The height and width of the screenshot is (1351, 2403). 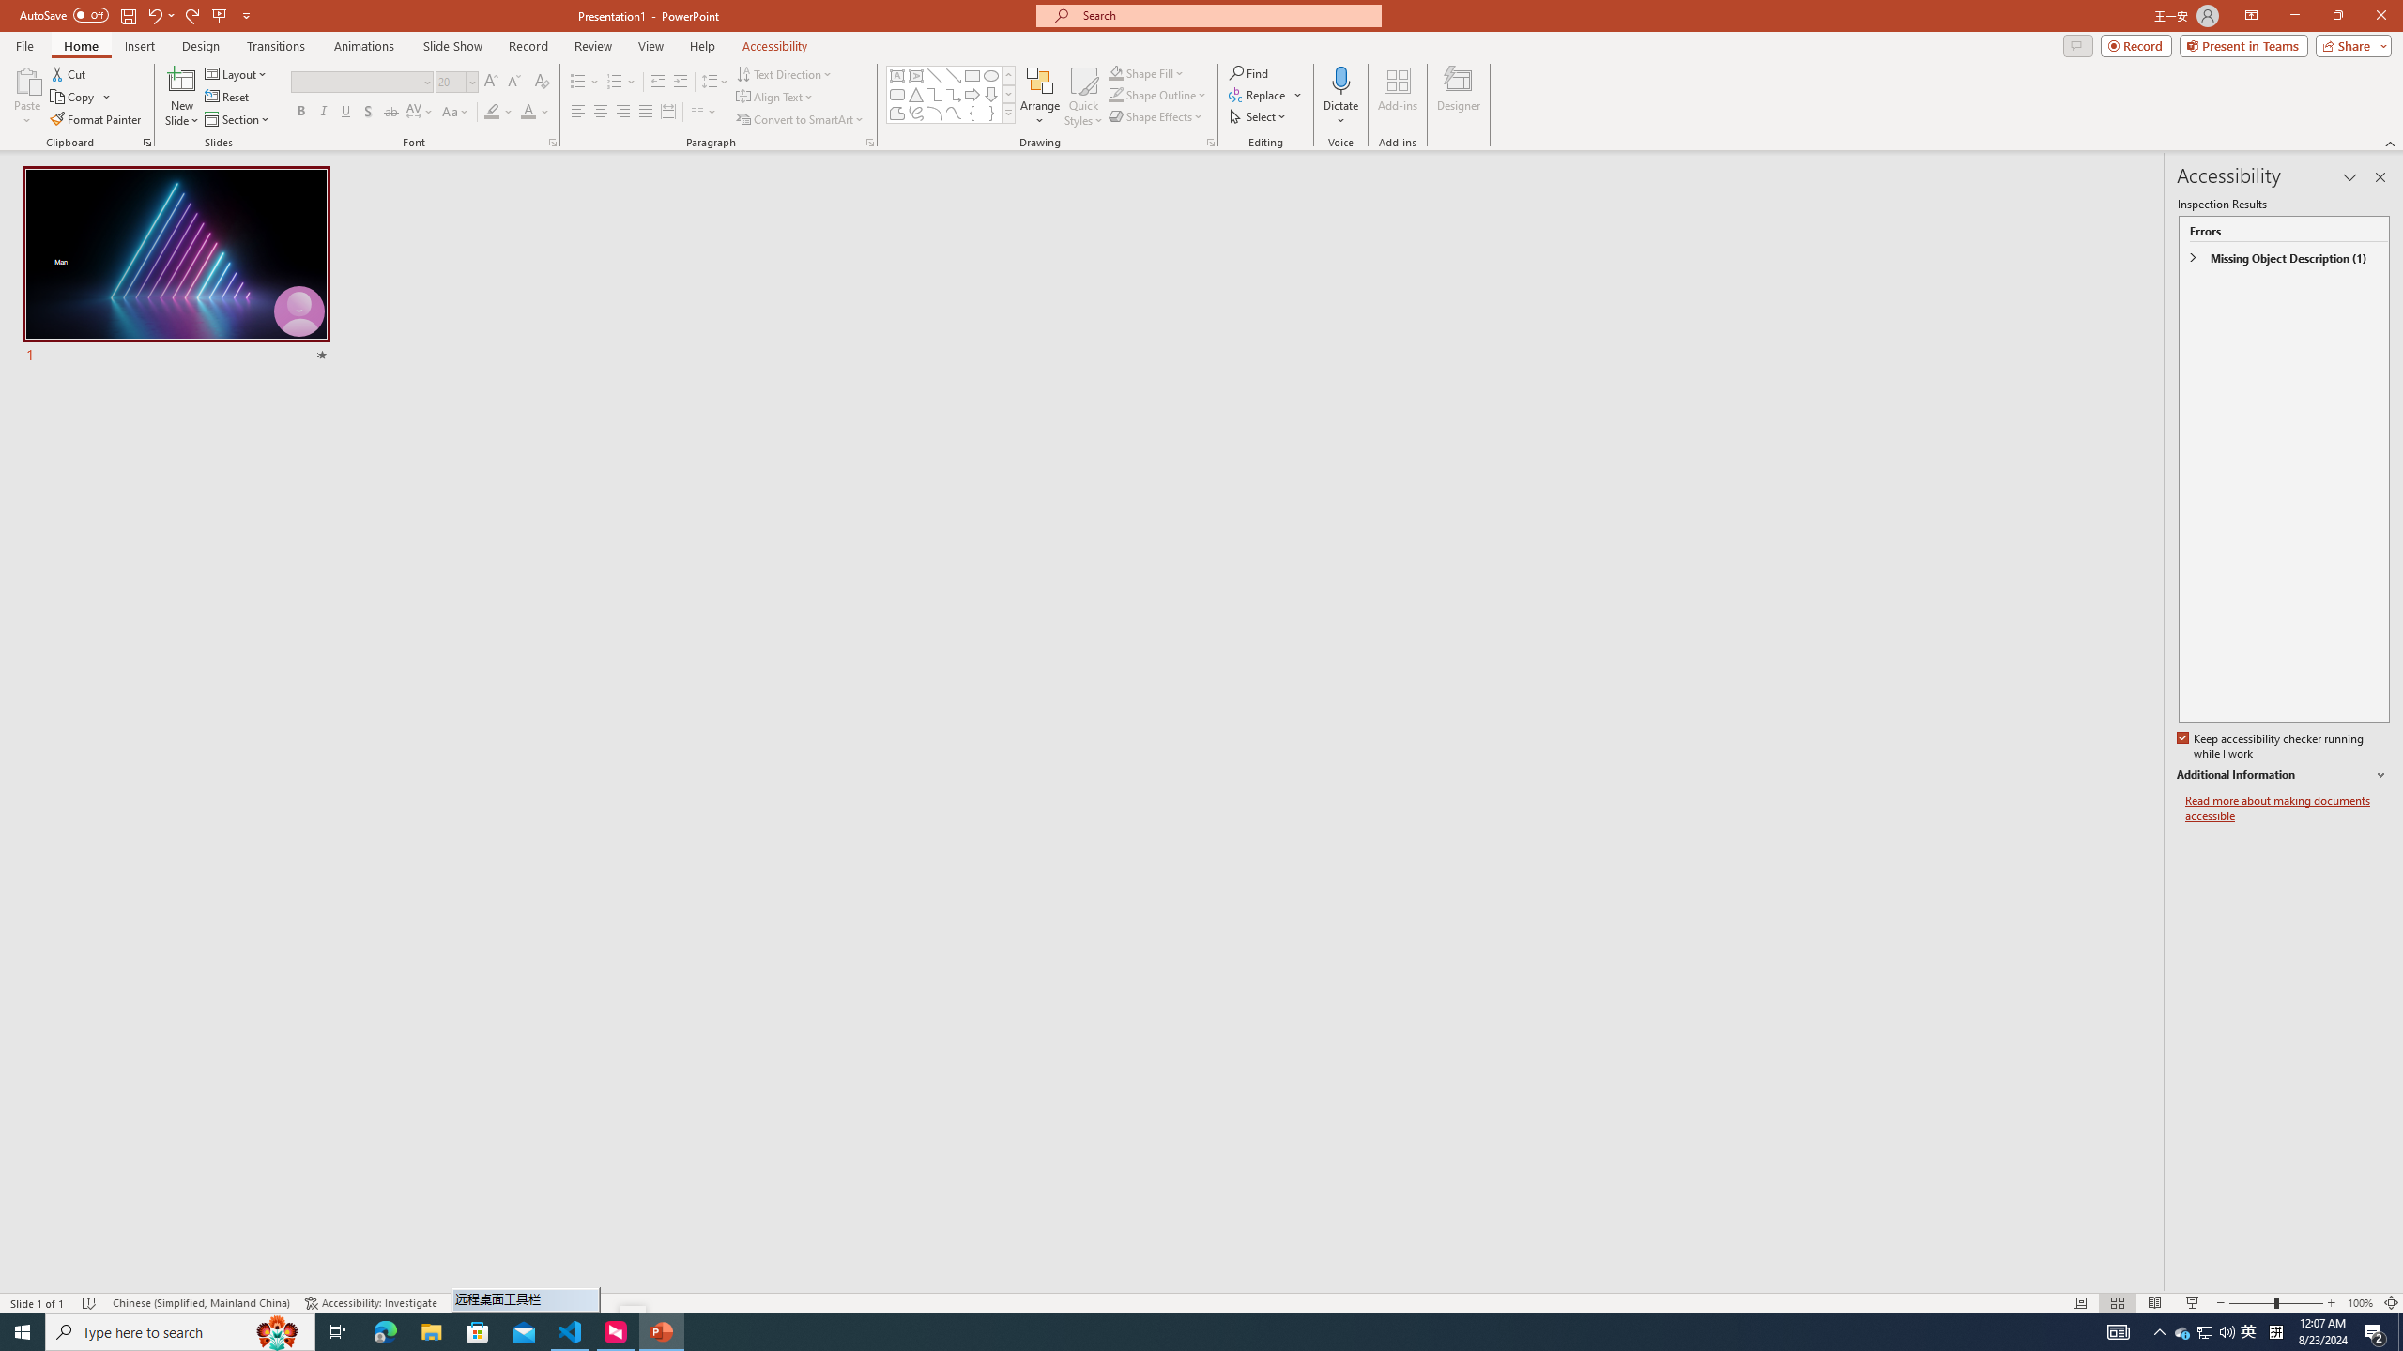 What do you see at coordinates (1115, 73) in the screenshot?
I see `Shape Fill Orange, Accent 2` at bounding box center [1115, 73].